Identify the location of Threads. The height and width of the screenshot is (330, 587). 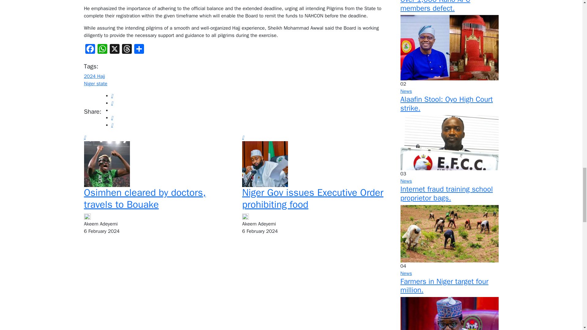
(126, 50).